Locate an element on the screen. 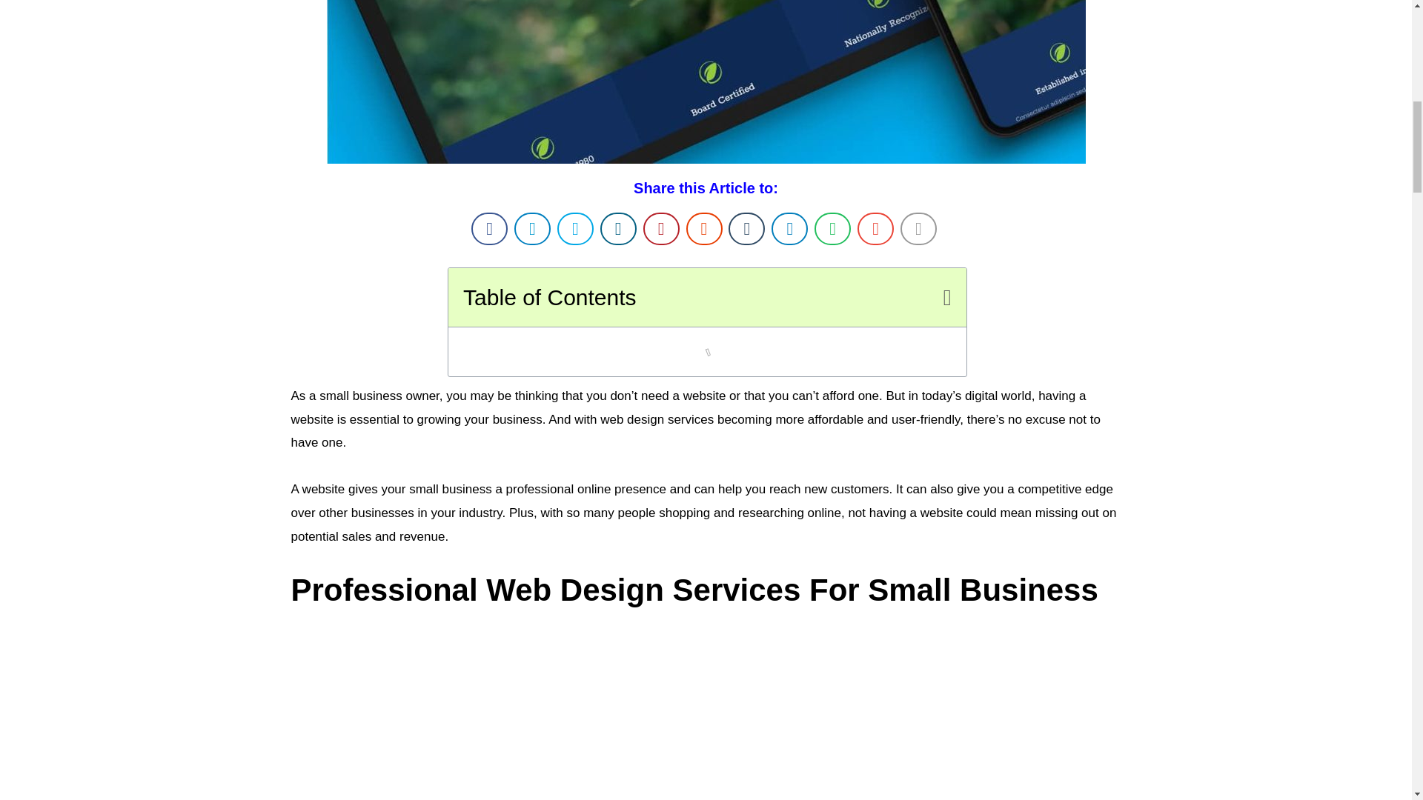  Share on skype is located at coordinates (574, 228).